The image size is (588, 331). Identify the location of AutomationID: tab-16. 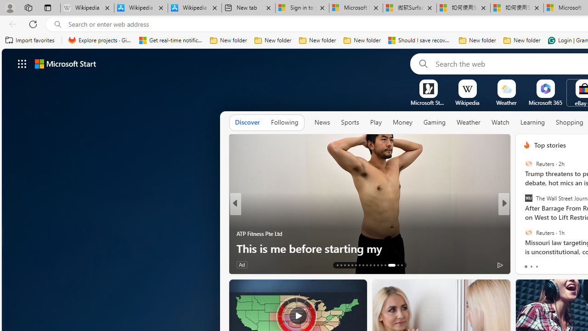
(348, 265).